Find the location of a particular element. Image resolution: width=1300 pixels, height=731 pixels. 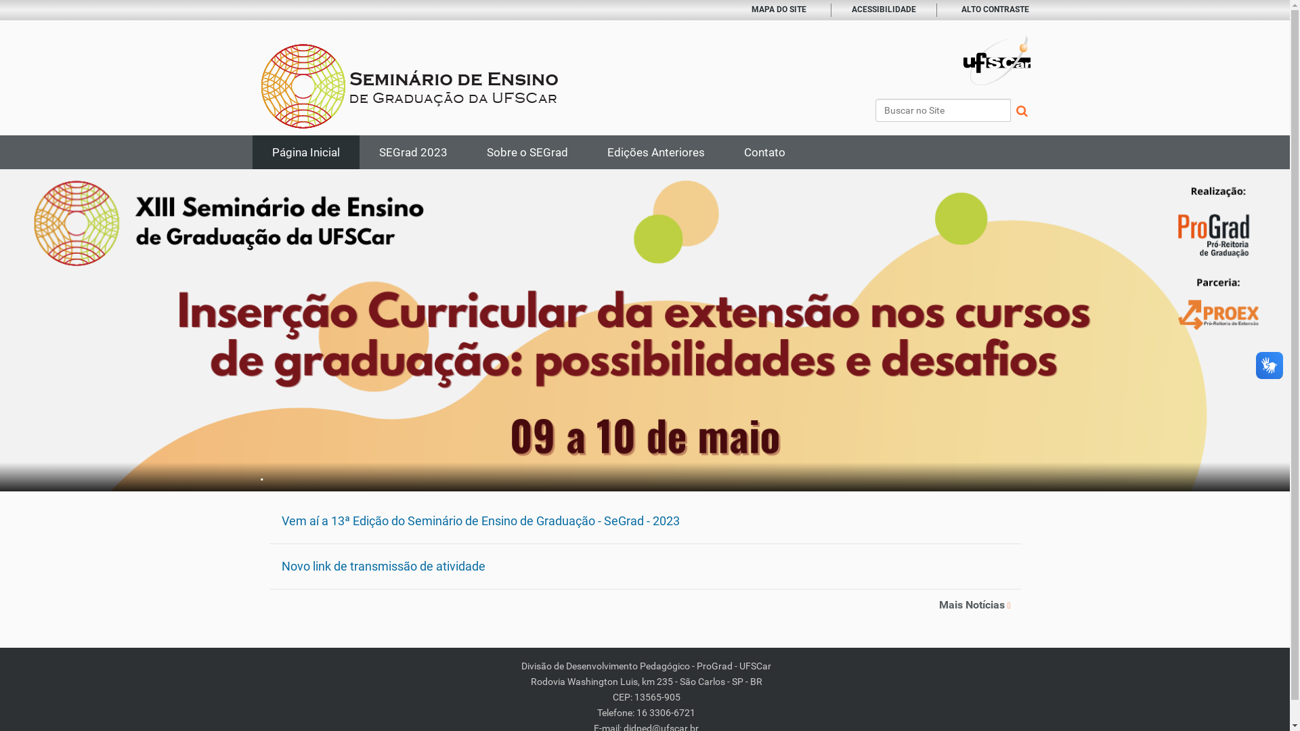

SeGrad is located at coordinates (410, 87).